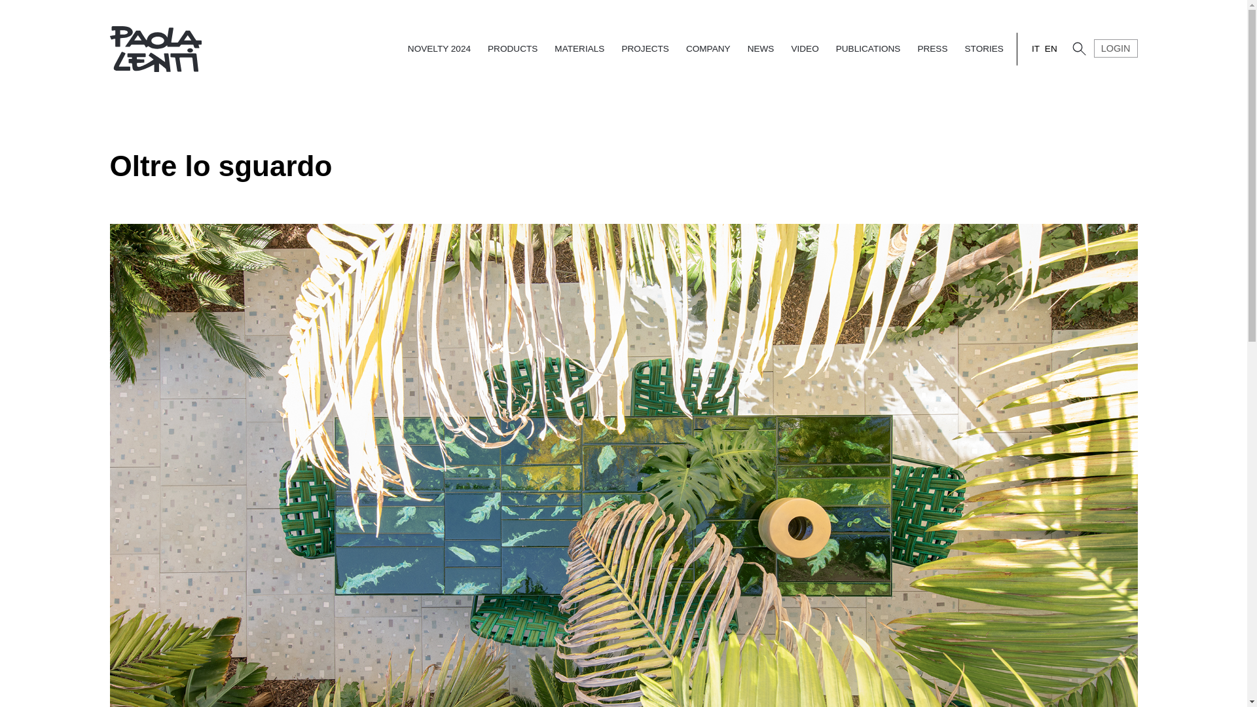 The width and height of the screenshot is (1257, 707). What do you see at coordinates (708, 48) in the screenshot?
I see `COMPANY` at bounding box center [708, 48].